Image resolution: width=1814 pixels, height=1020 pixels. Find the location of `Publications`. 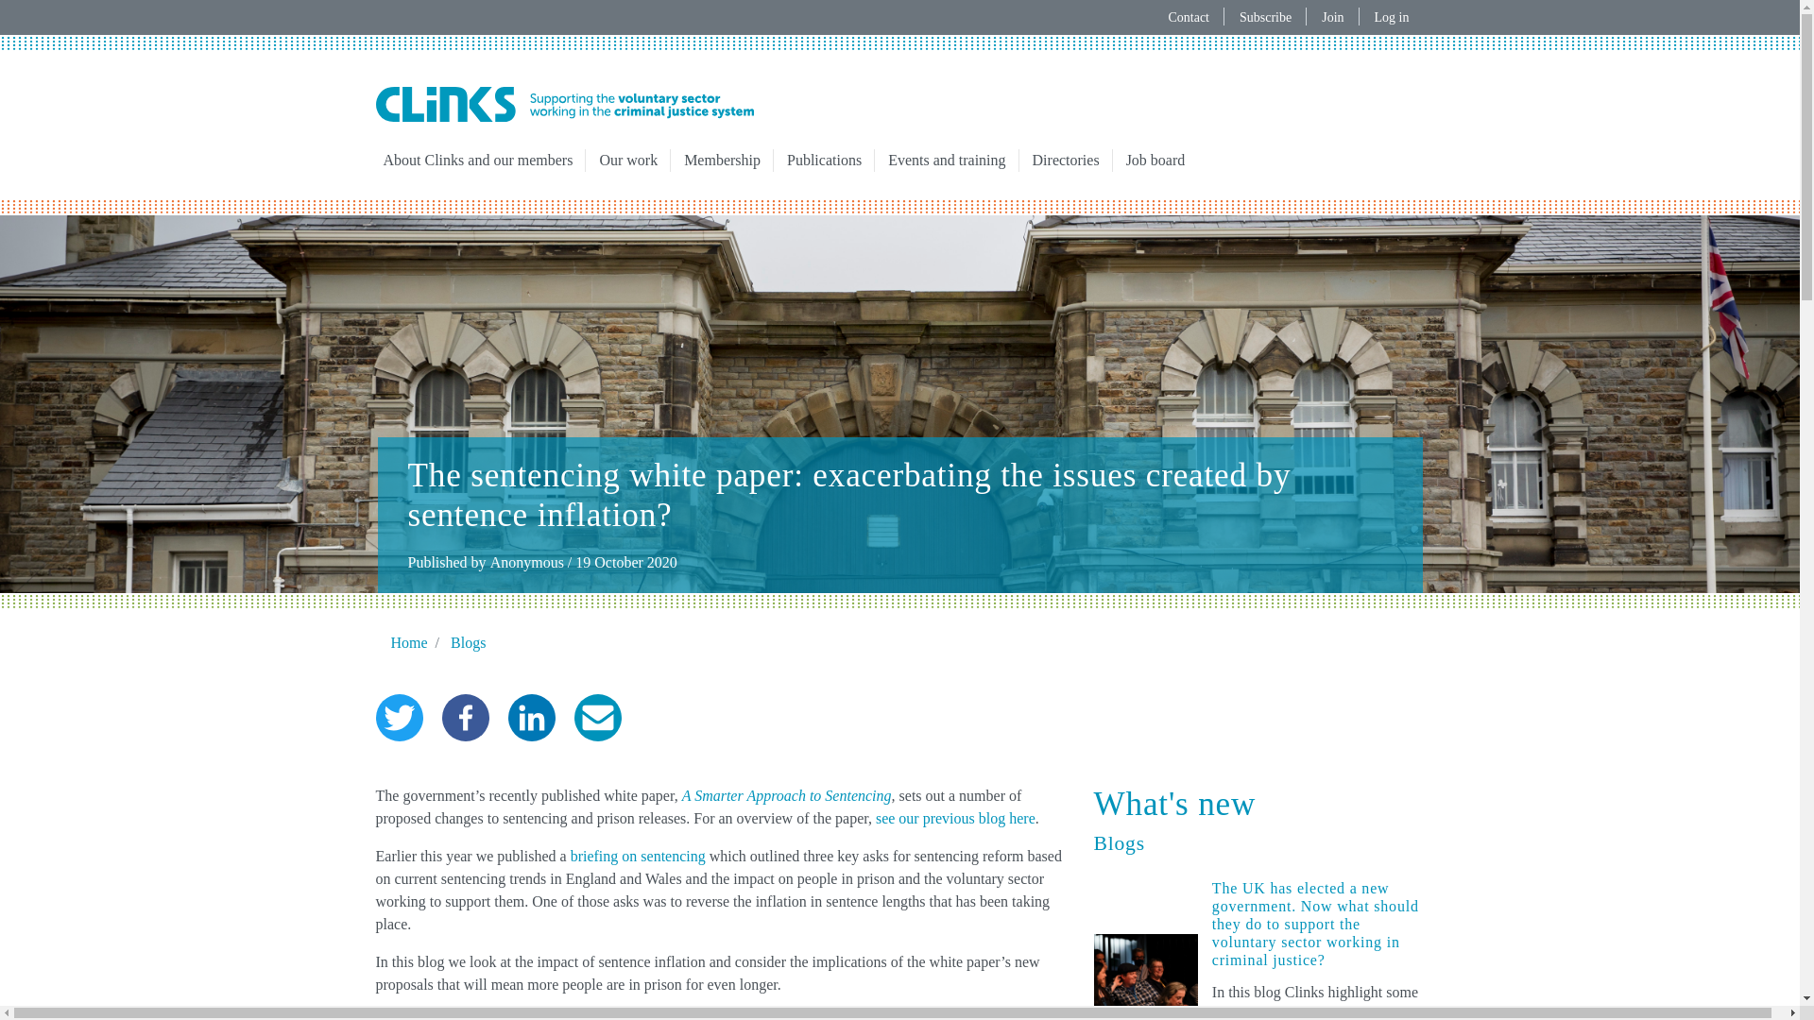

Publications is located at coordinates (824, 161).